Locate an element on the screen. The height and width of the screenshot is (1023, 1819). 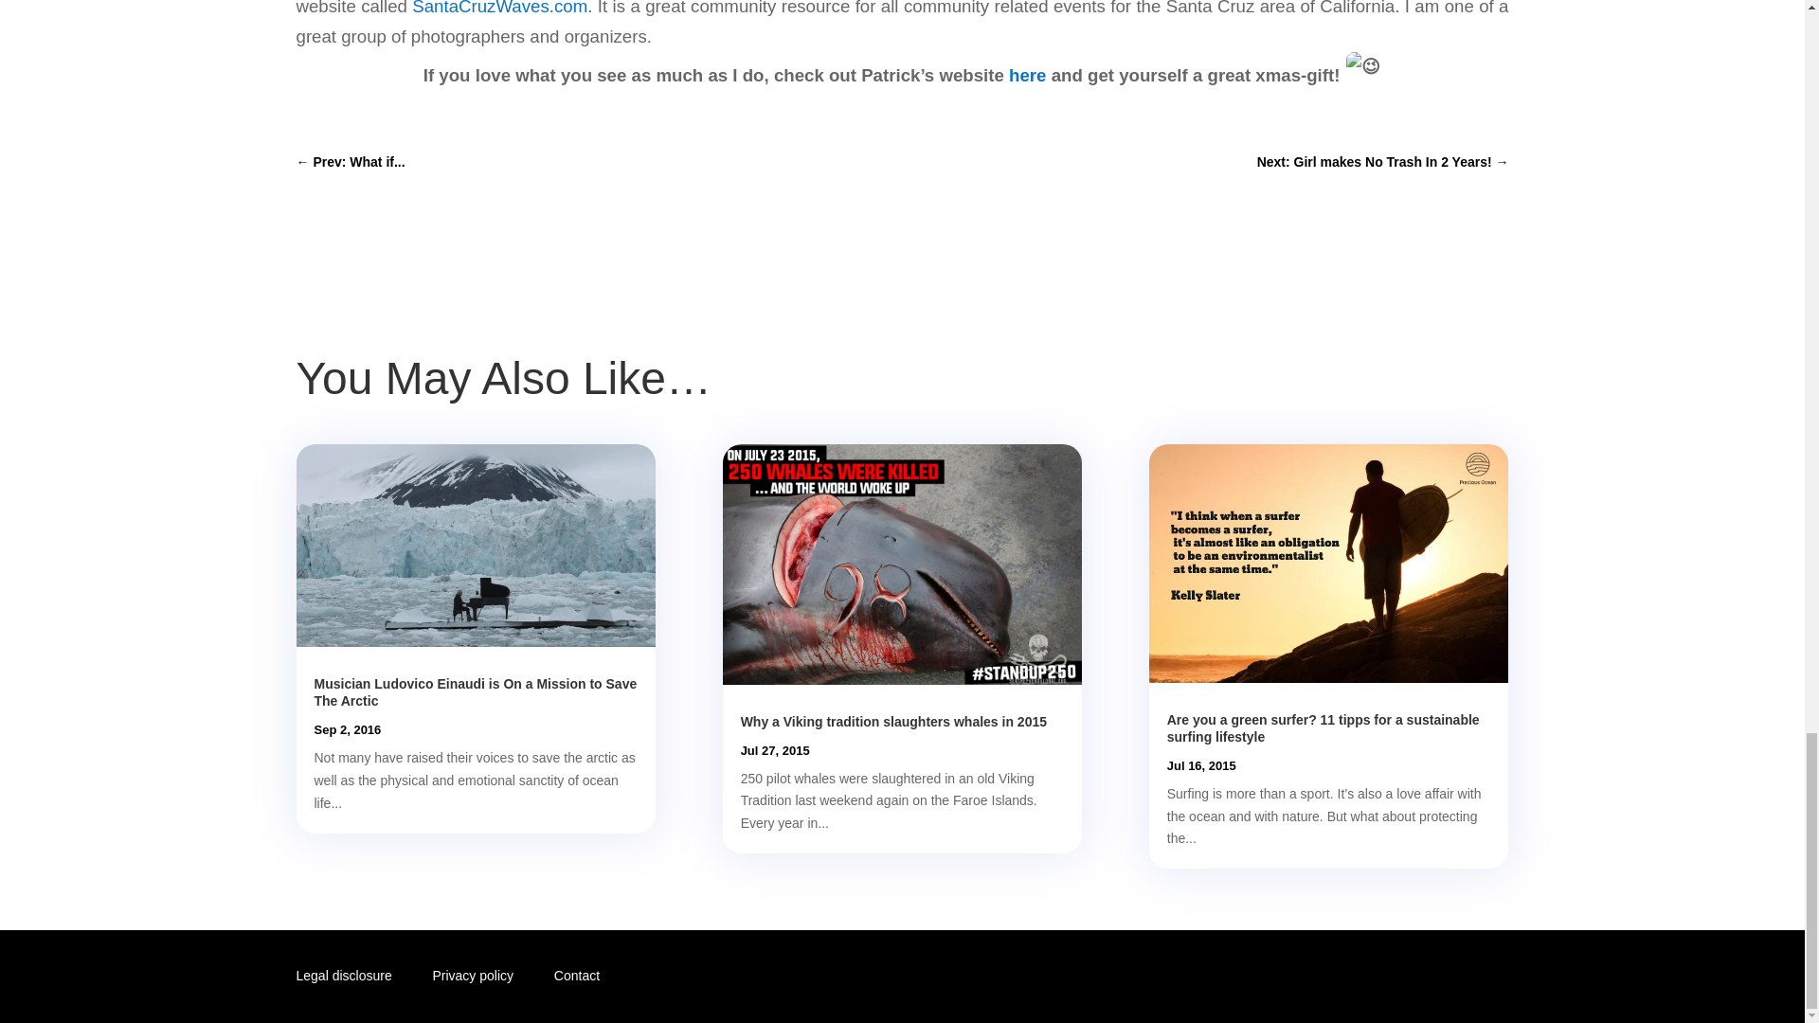
Contact is located at coordinates (577, 975).